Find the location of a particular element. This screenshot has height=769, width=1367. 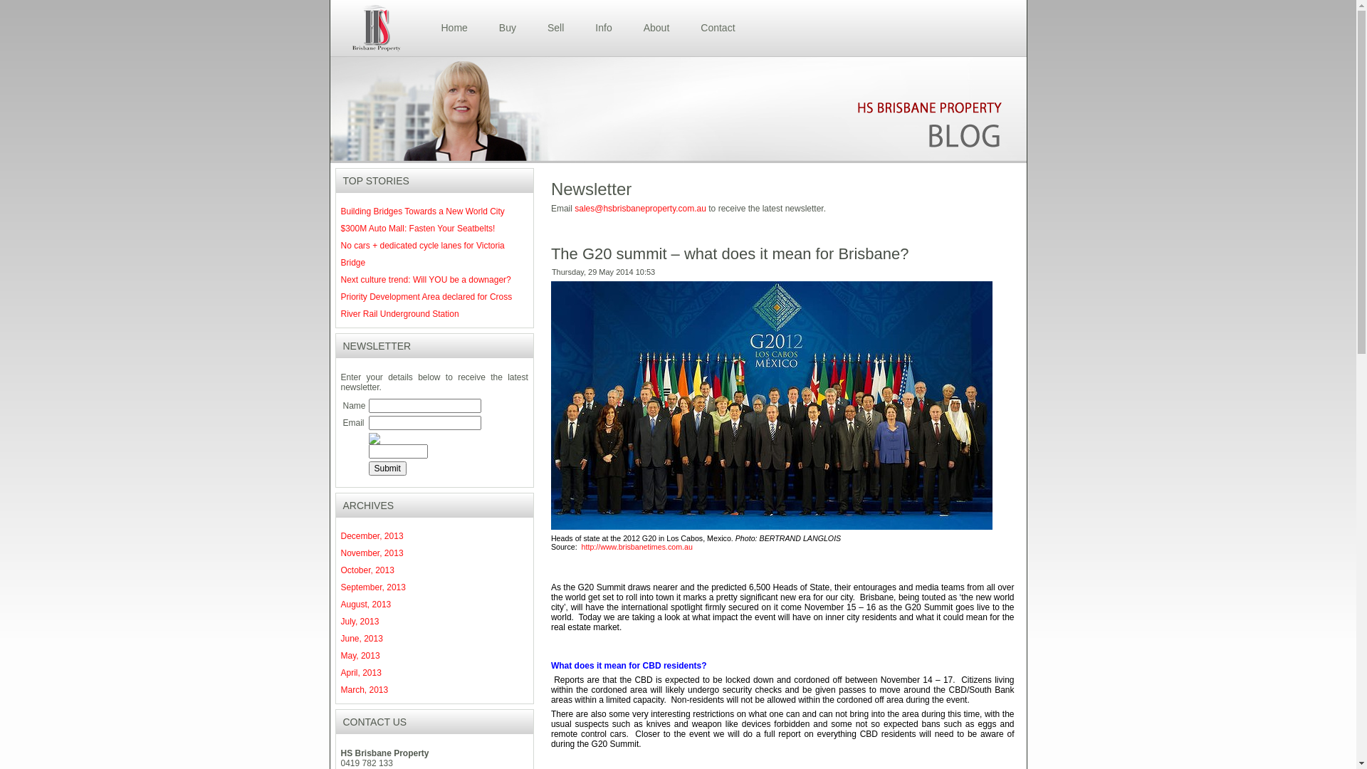

March, 2013 is located at coordinates (365, 690).